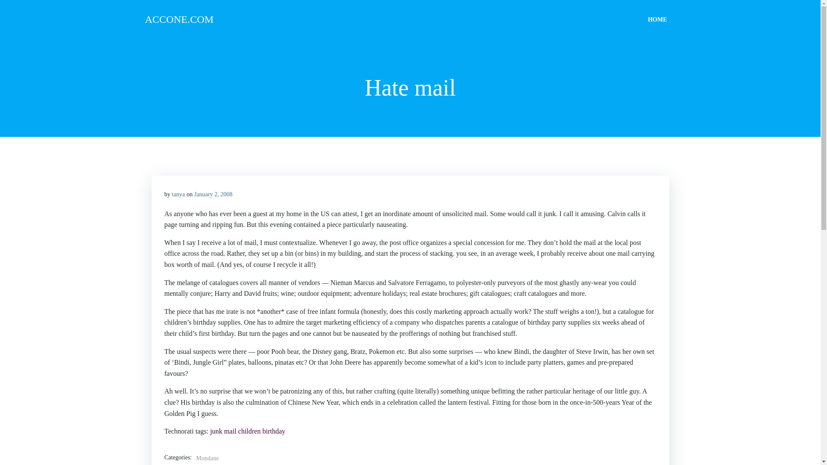 The height and width of the screenshot is (465, 827). What do you see at coordinates (223, 431) in the screenshot?
I see `junk mail` at bounding box center [223, 431].